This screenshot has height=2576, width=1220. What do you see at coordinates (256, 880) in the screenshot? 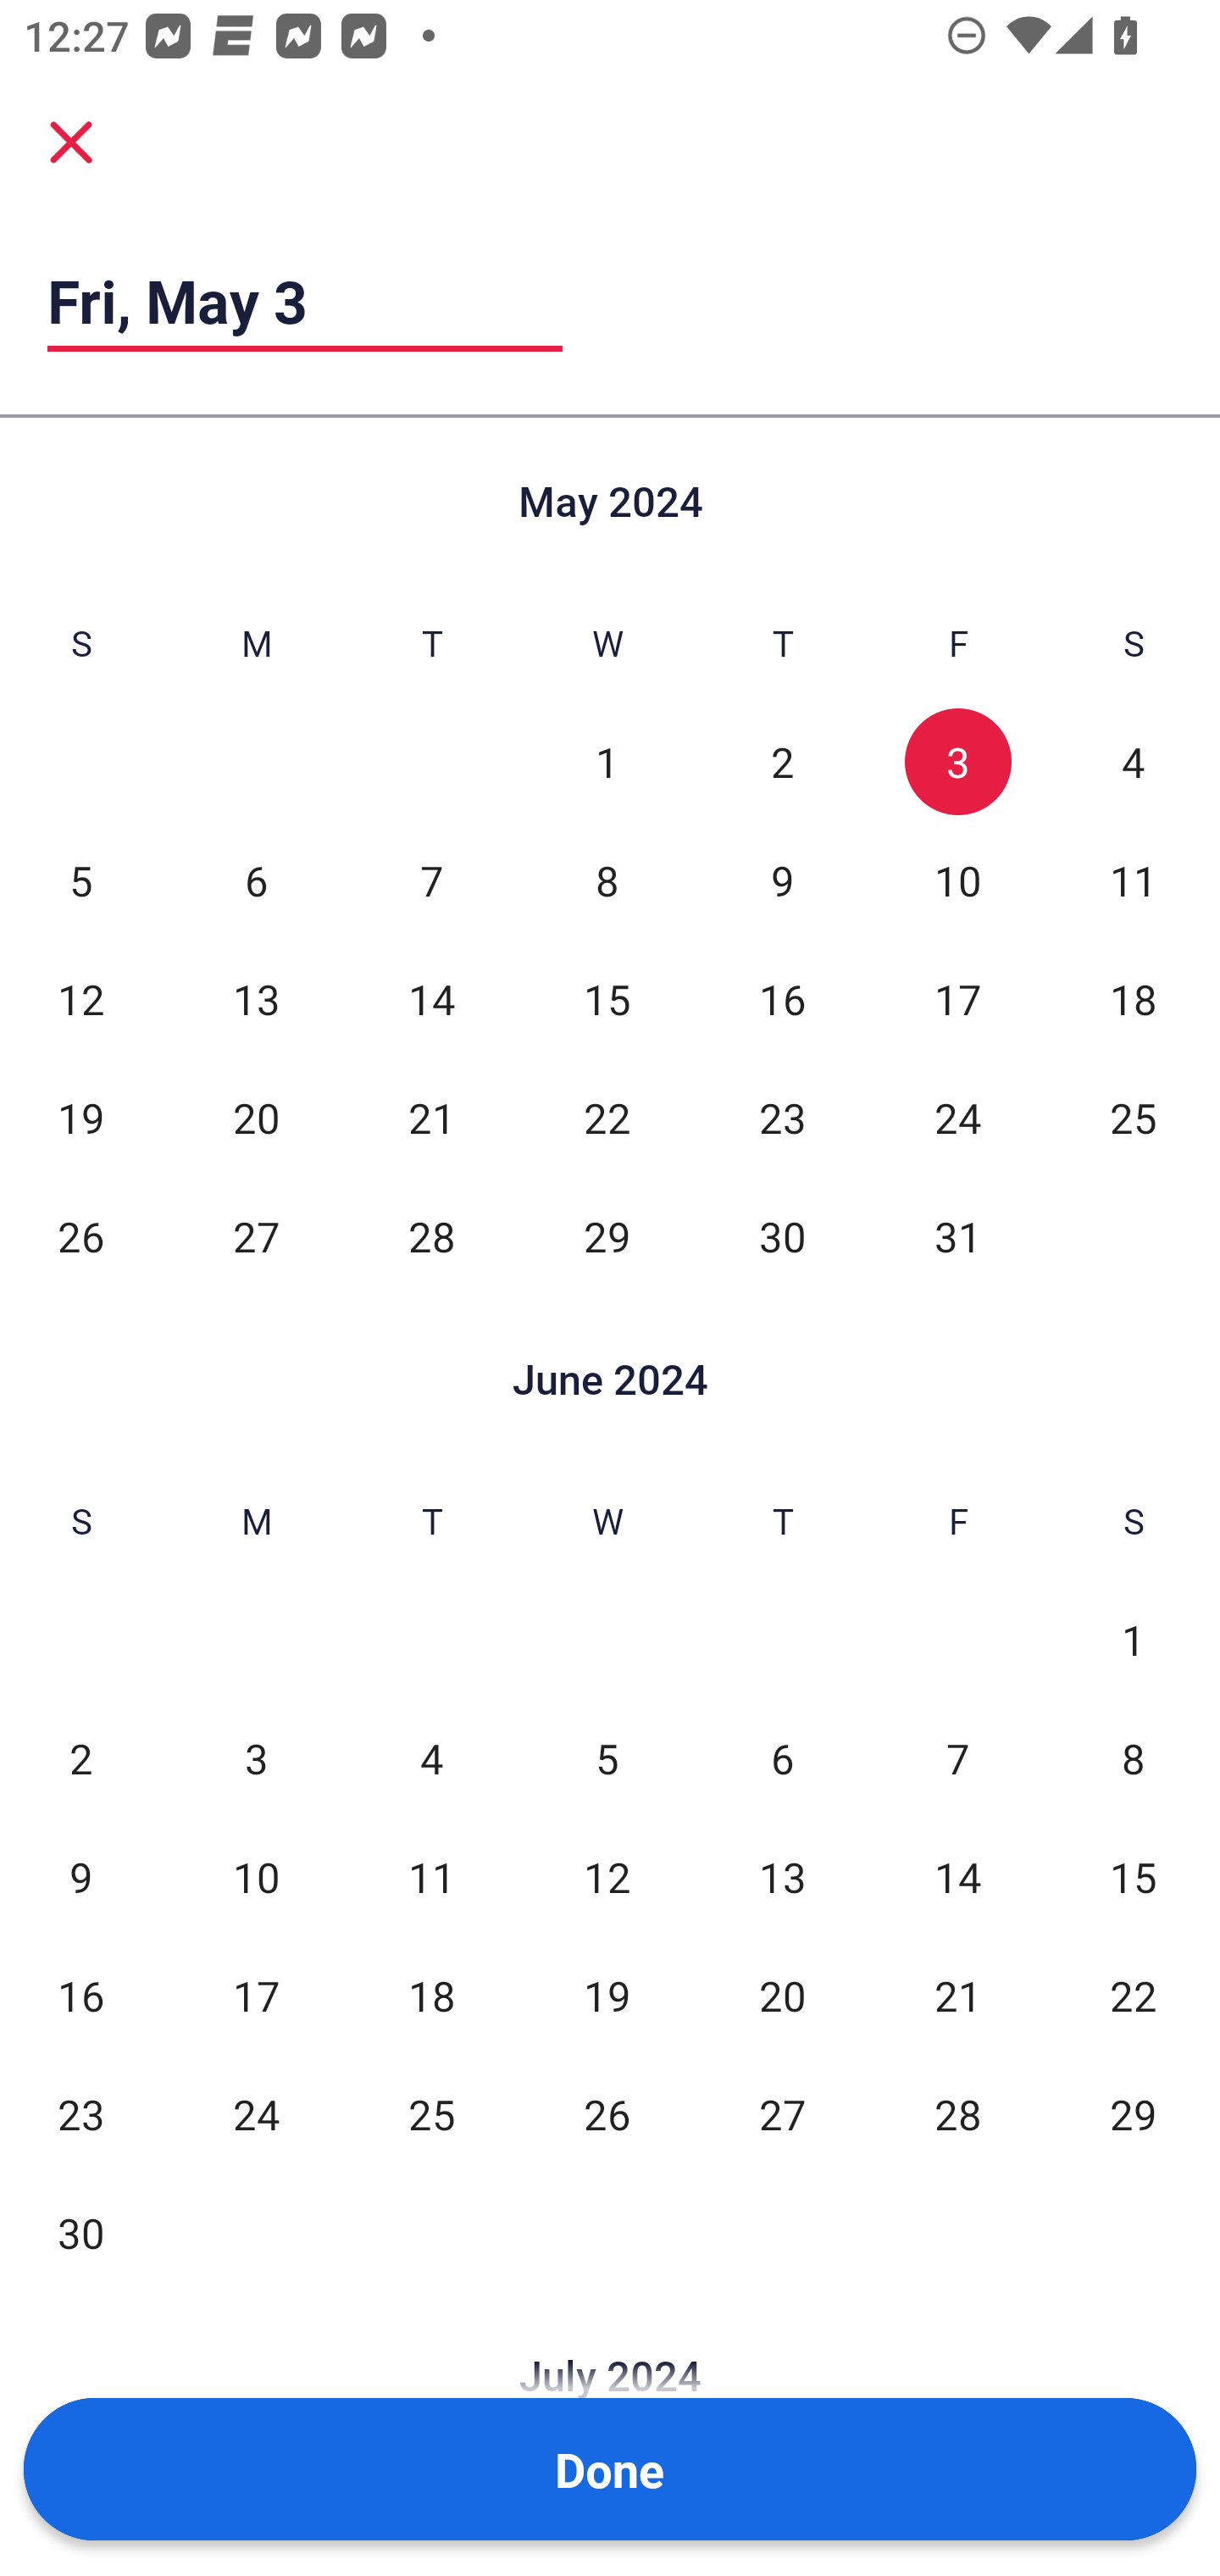
I see `6 Mon, May 6, Not Selected` at bounding box center [256, 880].